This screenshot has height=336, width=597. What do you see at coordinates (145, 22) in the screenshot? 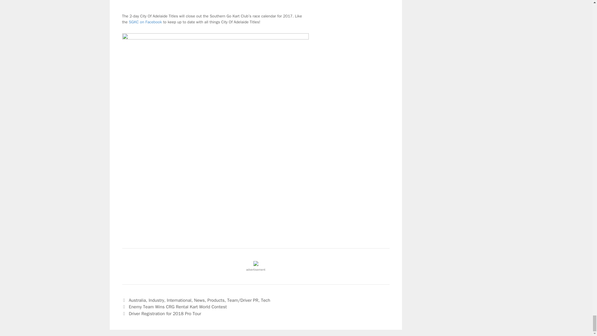
I see `SGKC on Facebook` at bounding box center [145, 22].